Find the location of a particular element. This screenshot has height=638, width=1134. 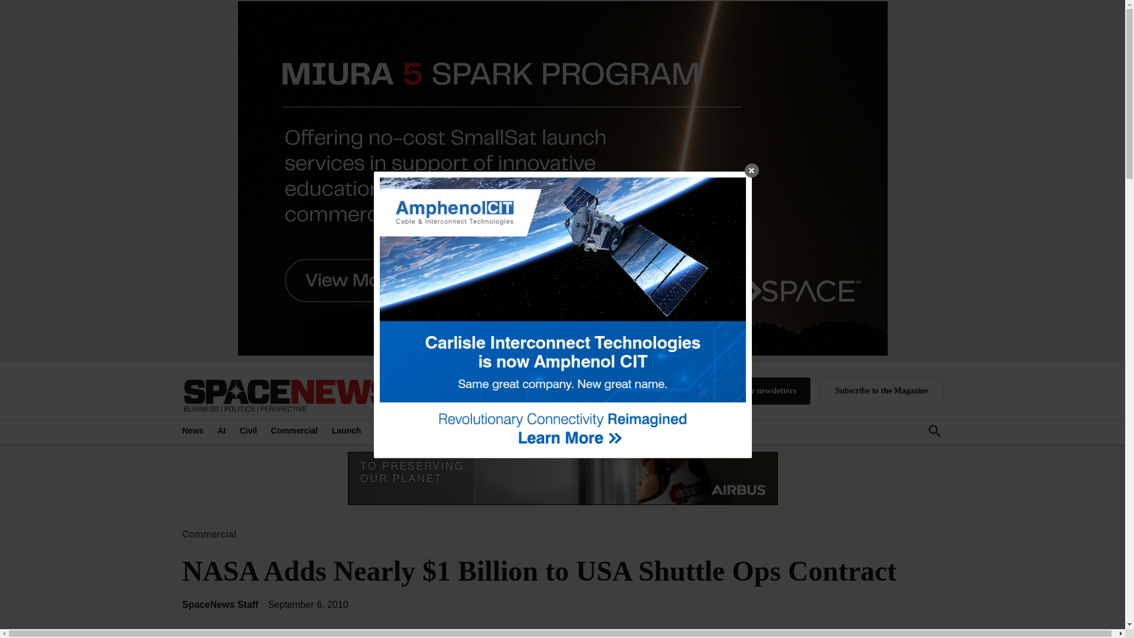

Click to share on Reddit is located at coordinates (271, 637).